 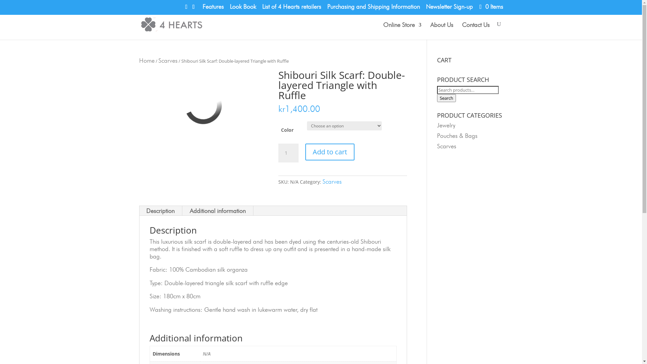 I want to click on Look Book, so click(x=243, y=9).